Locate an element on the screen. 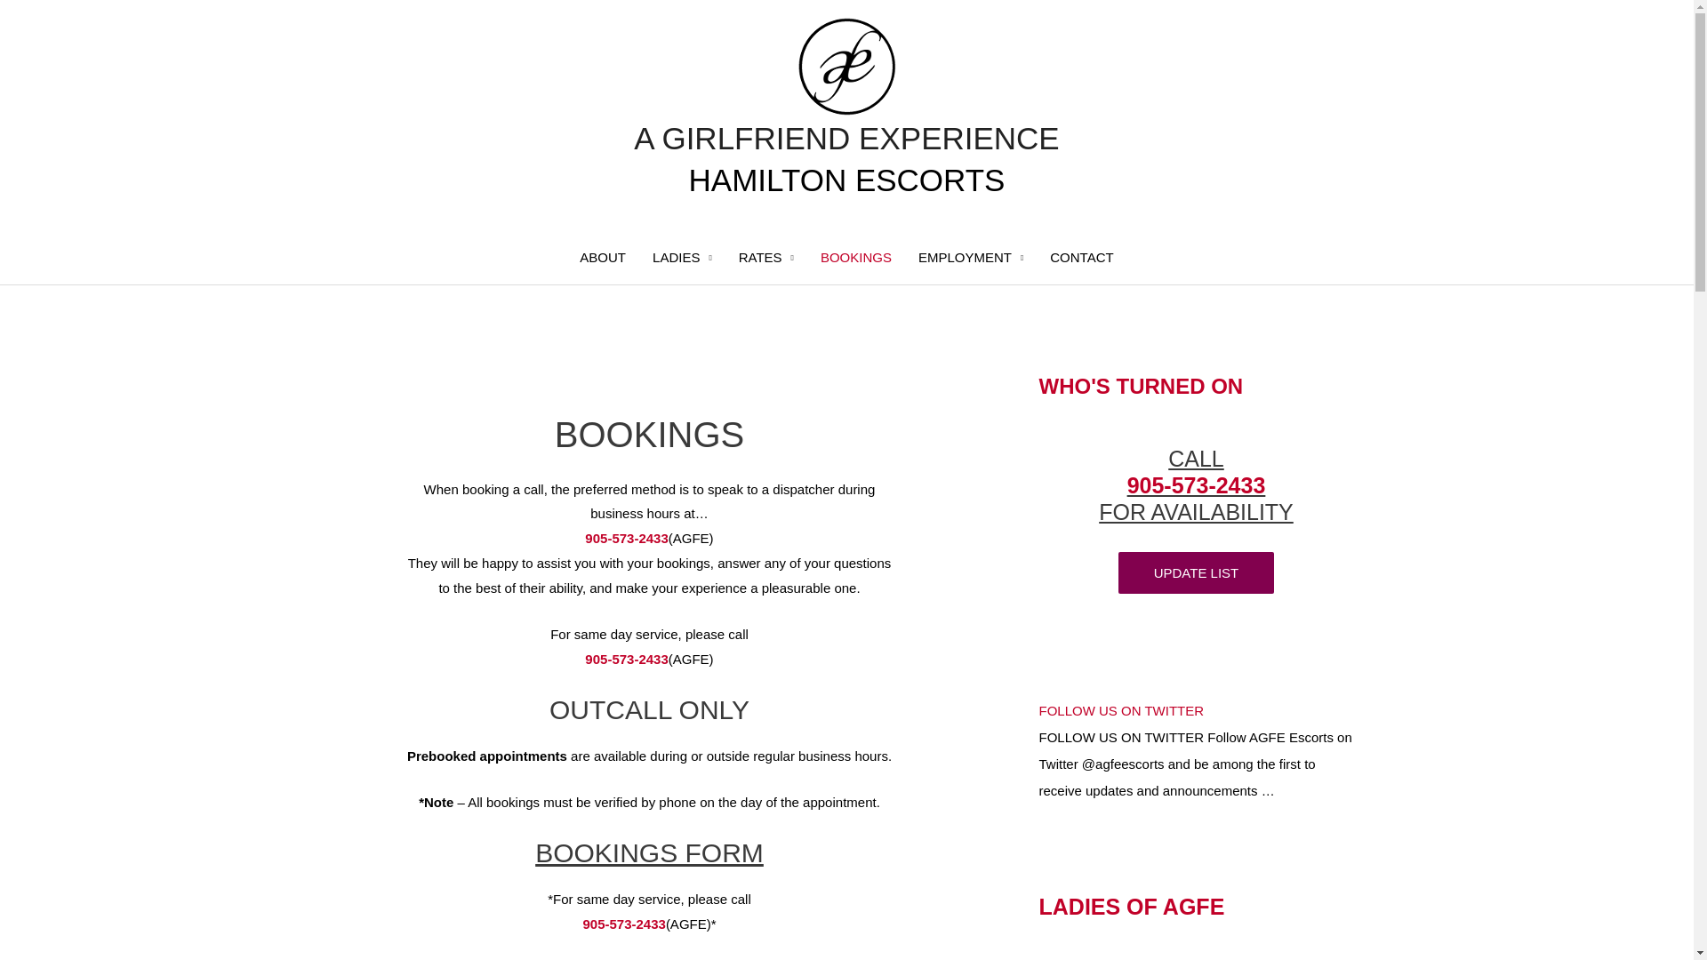 The width and height of the screenshot is (1707, 960). 905-573-2433 is located at coordinates (626, 660).